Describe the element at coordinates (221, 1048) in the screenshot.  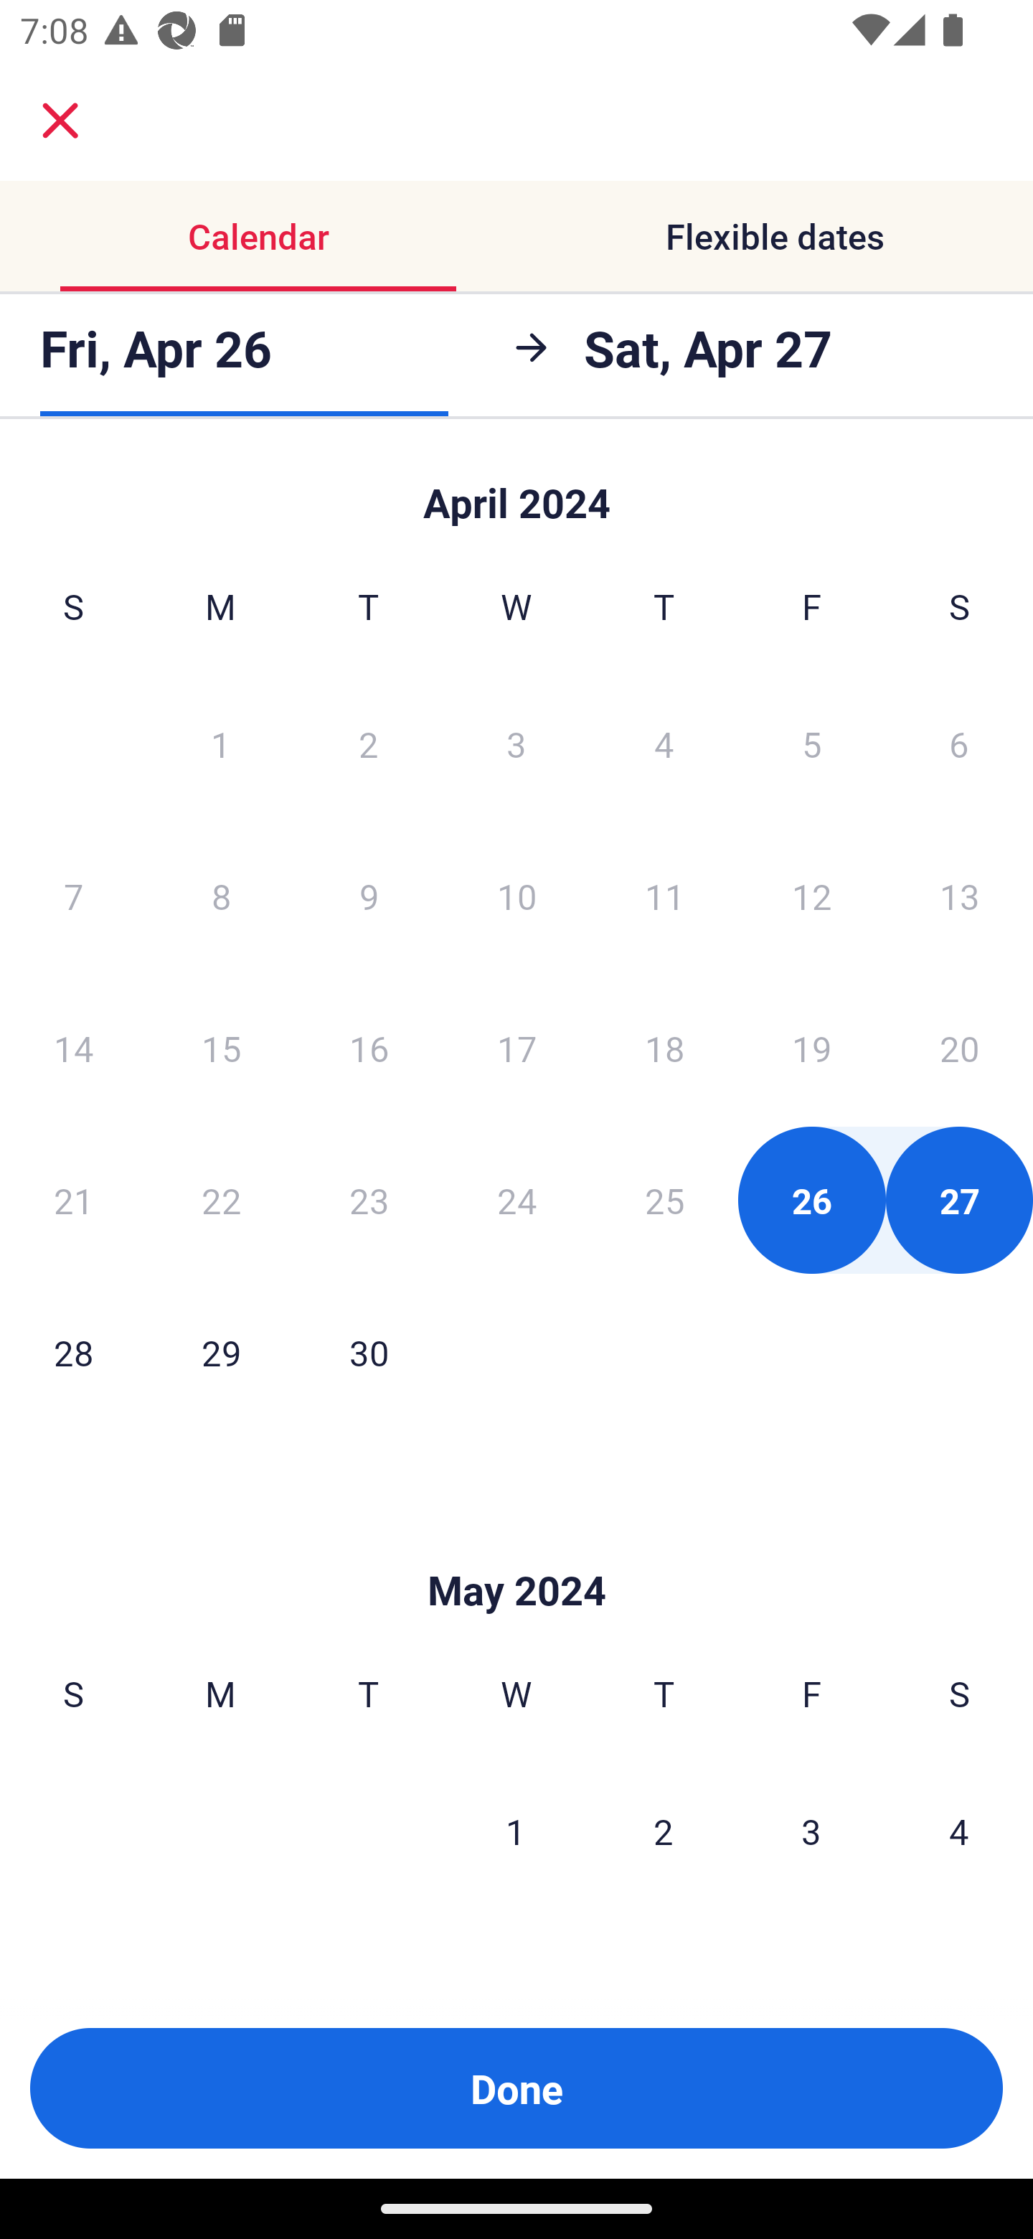
I see `15 Monday, April 15, 2024` at that location.